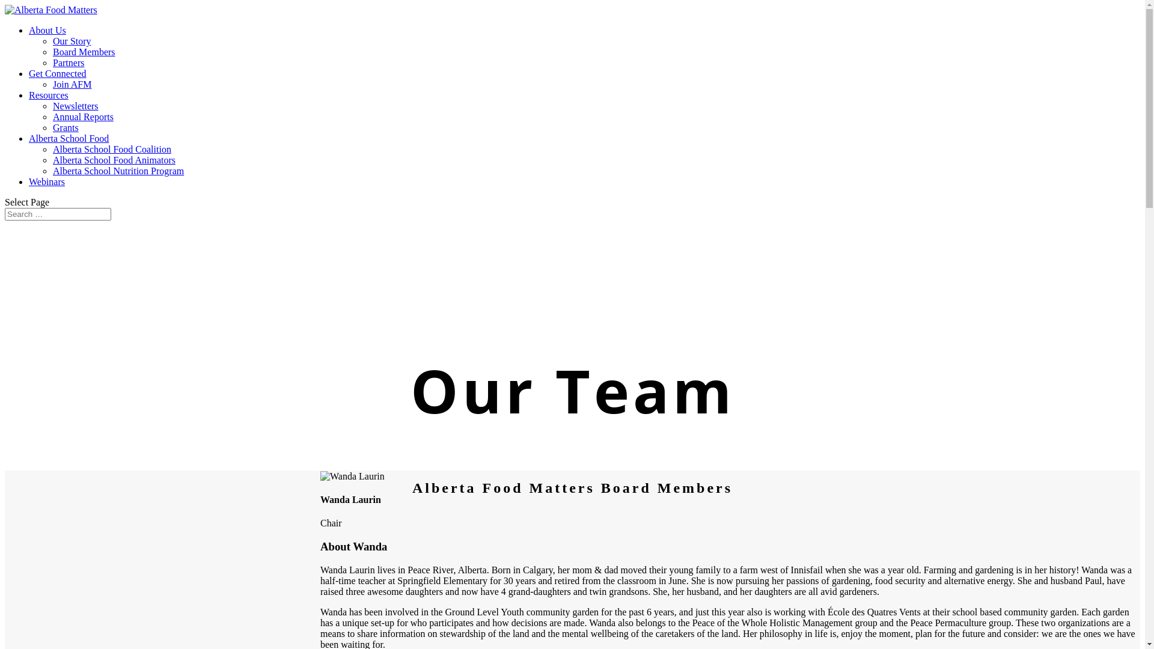 Image resolution: width=1154 pixels, height=649 pixels. Describe the element at coordinates (69, 62) in the screenshot. I see `Partners` at that location.